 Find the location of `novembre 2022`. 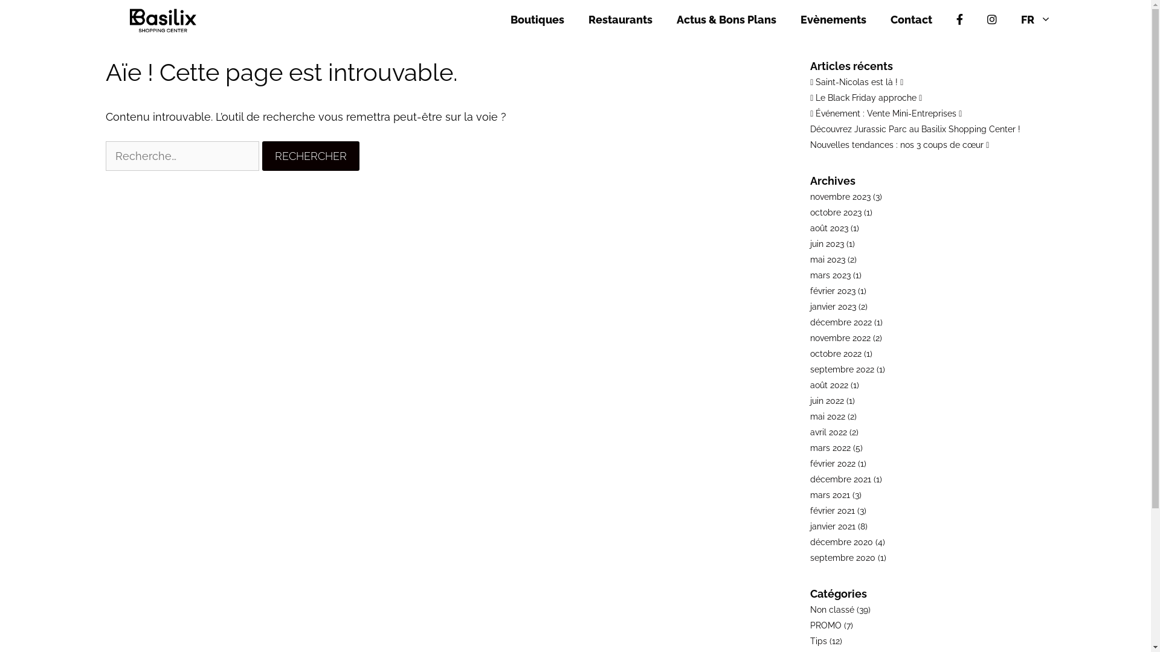

novembre 2022 is located at coordinates (840, 338).